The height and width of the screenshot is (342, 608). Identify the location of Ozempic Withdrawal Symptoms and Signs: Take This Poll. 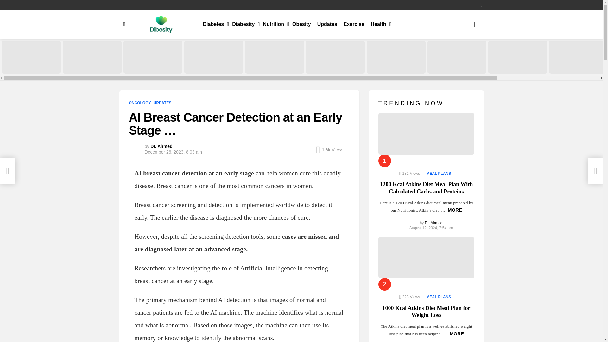
(153, 57).